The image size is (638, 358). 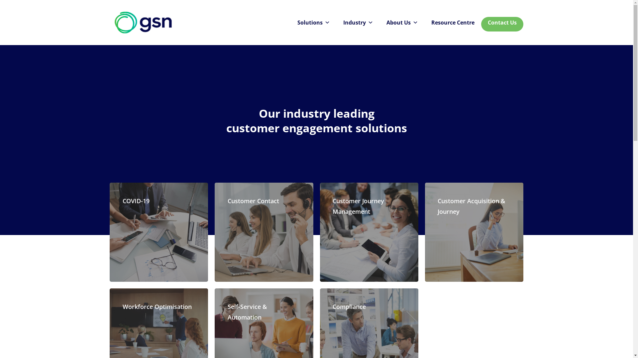 I want to click on Resource Centre, so click(x=453, y=23).